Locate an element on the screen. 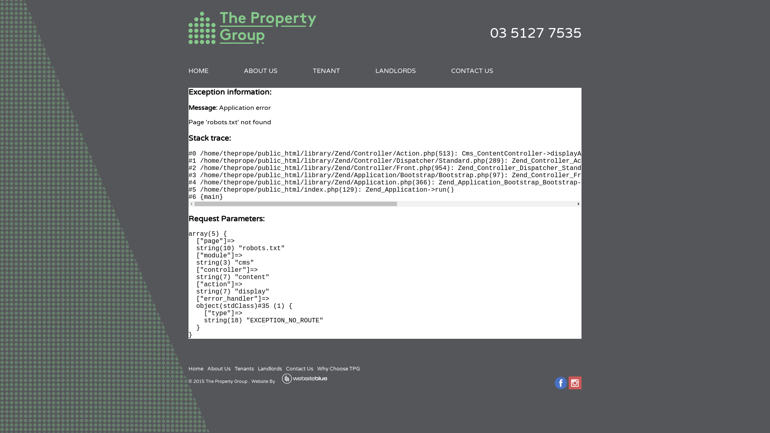  Tenants is located at coordinates (244, 369).